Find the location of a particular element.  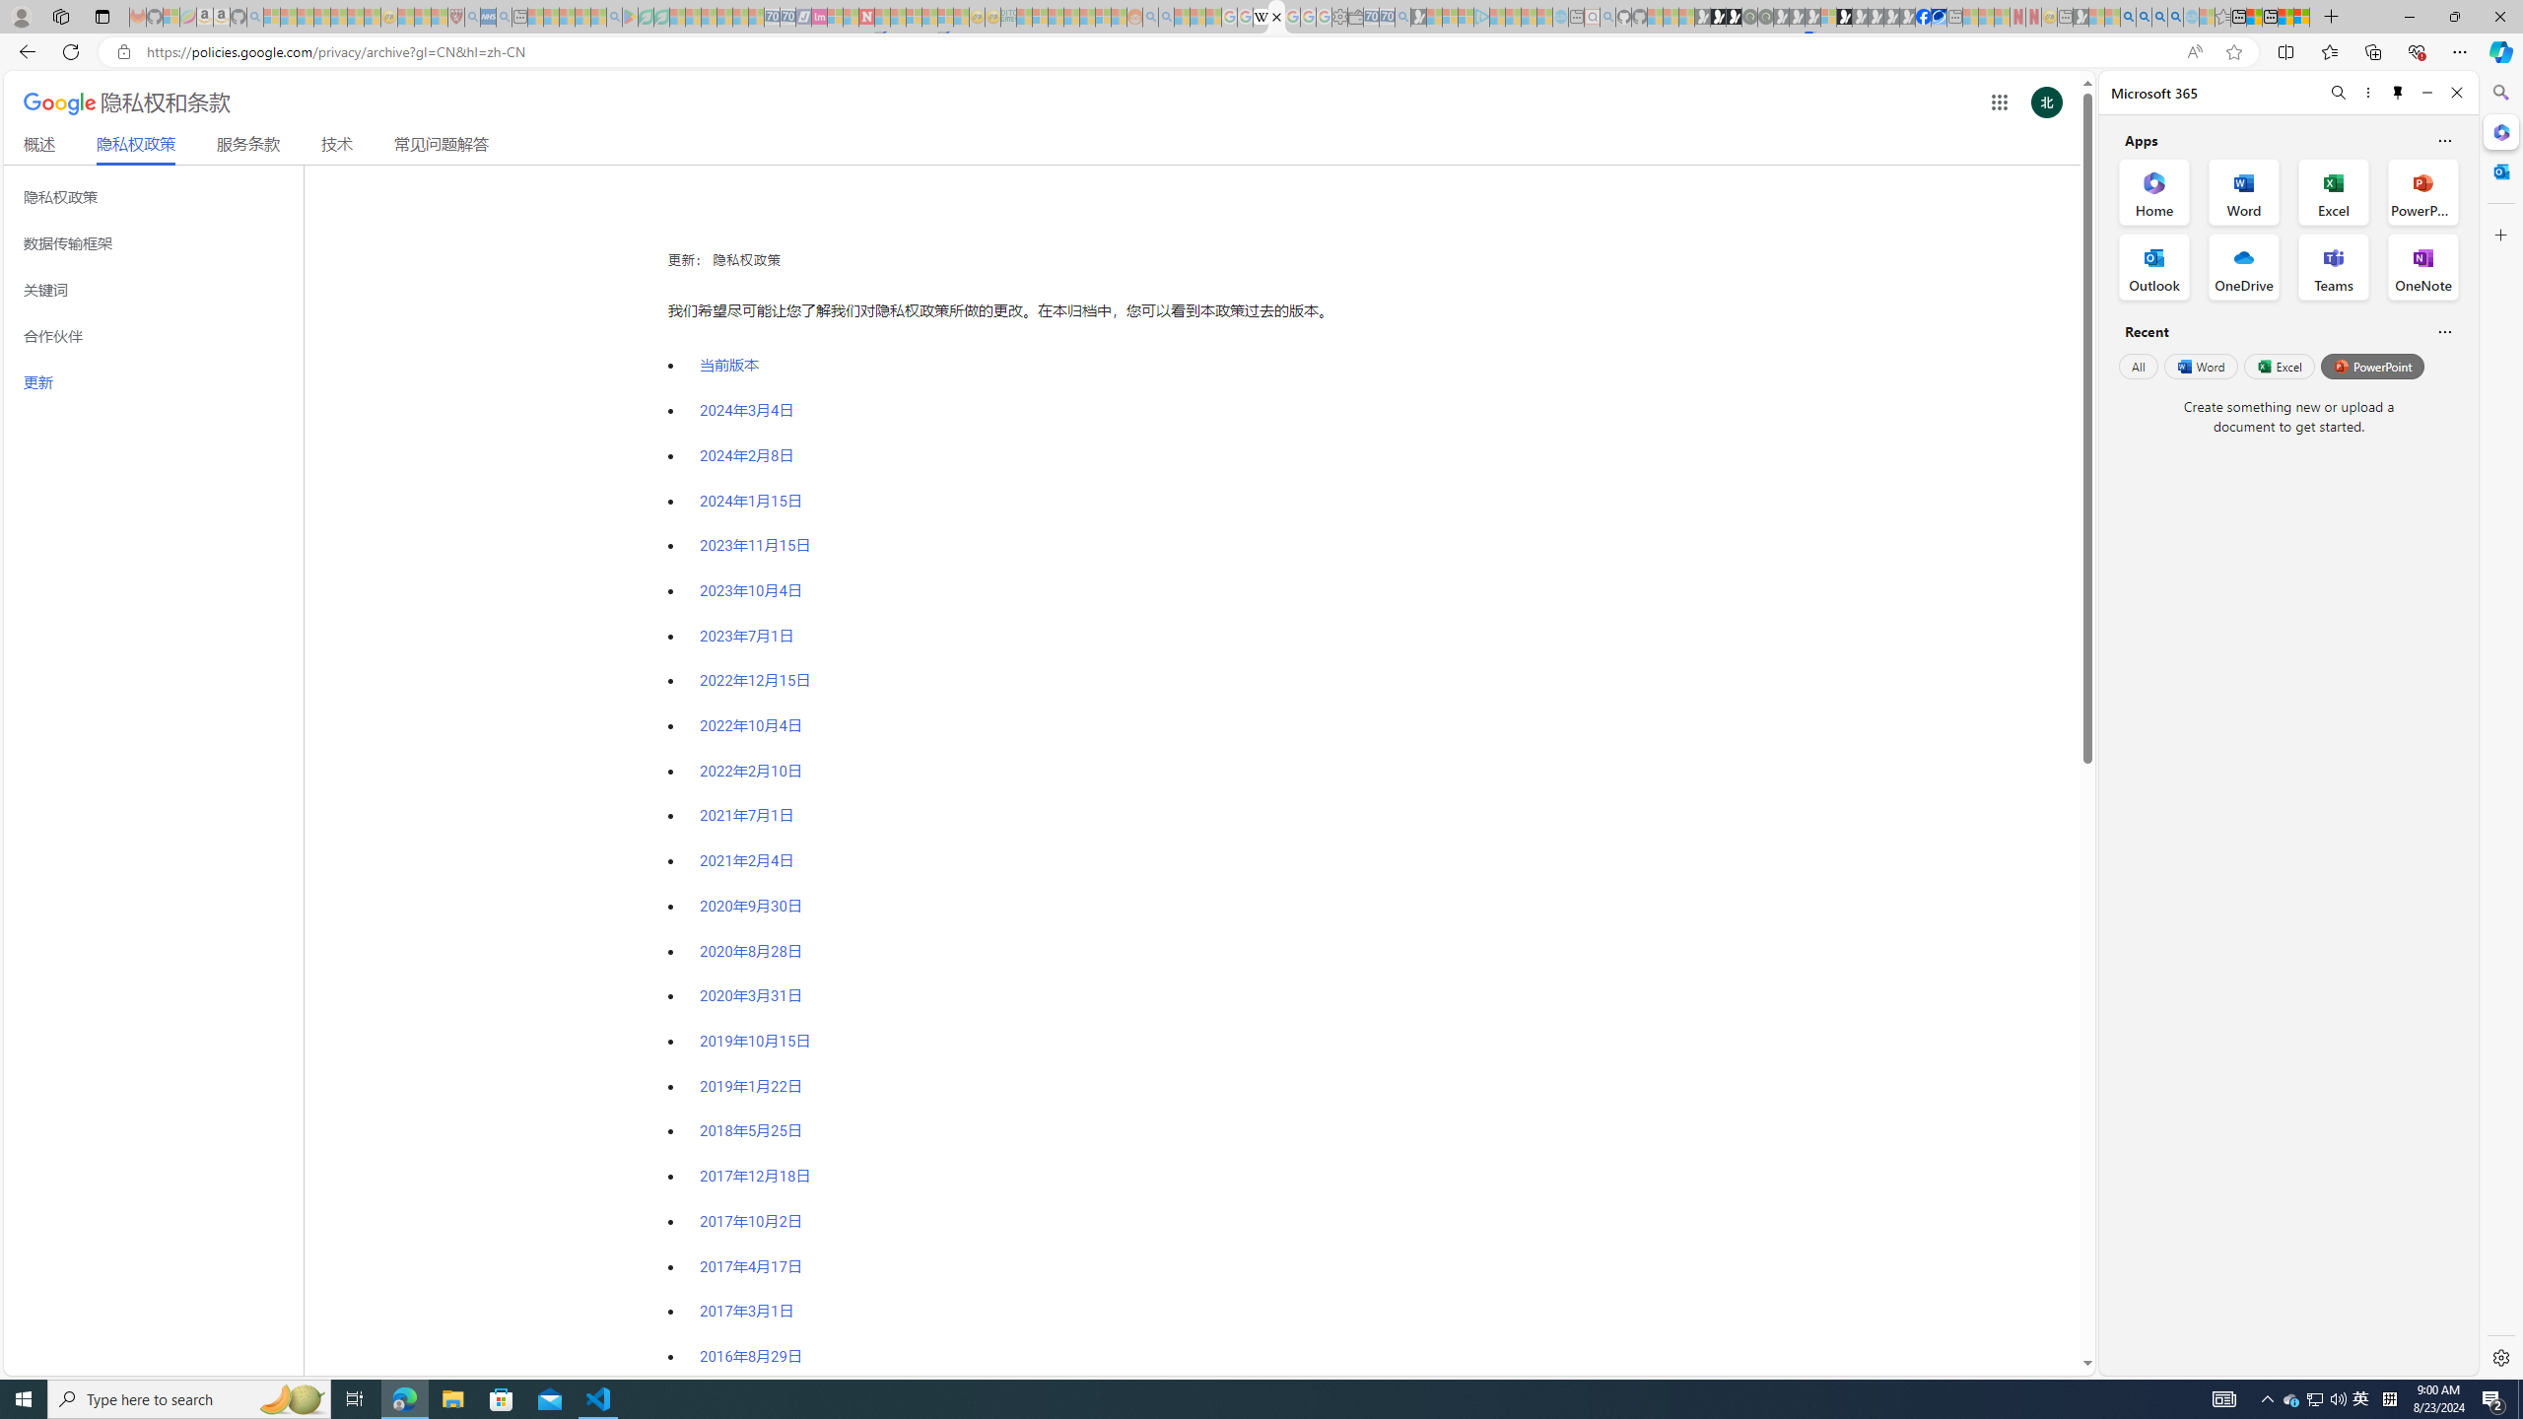

2009 Bing officially replaced Live Search on June 3 - Search is located at coordinates (2143, 17).